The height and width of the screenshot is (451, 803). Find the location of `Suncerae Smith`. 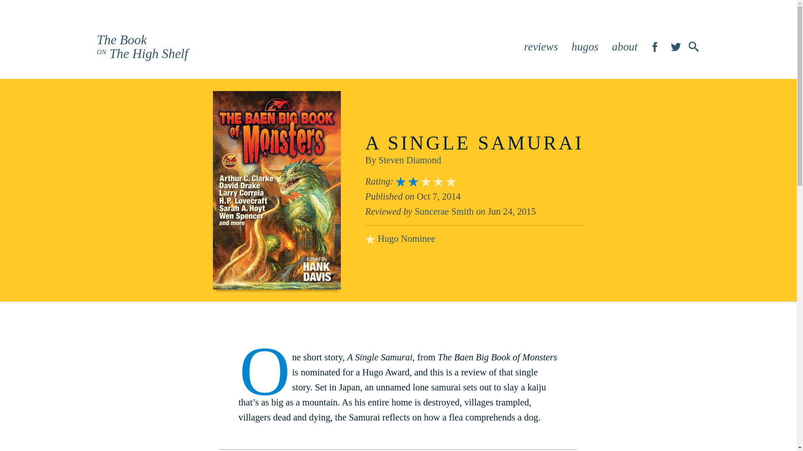

Suncerae Smith is located at coordinates (406, 239).